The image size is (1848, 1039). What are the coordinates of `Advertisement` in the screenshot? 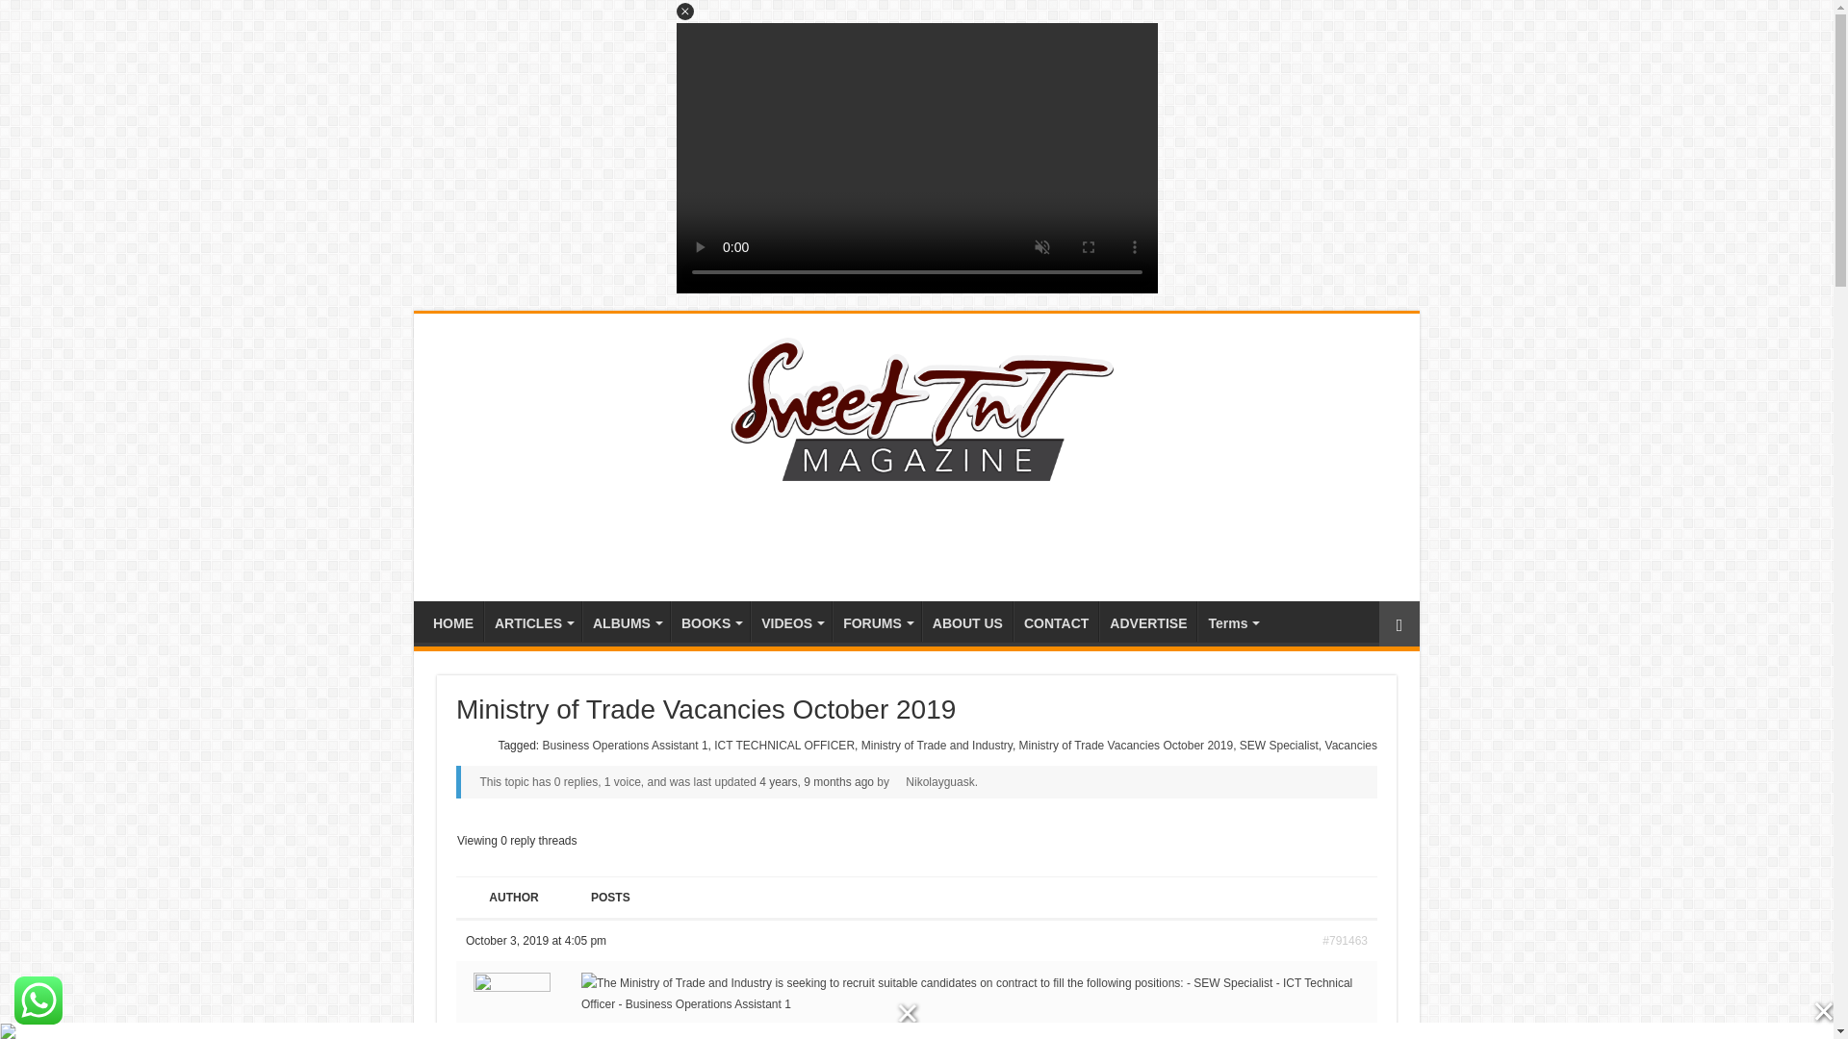 It's located at (915, 539).